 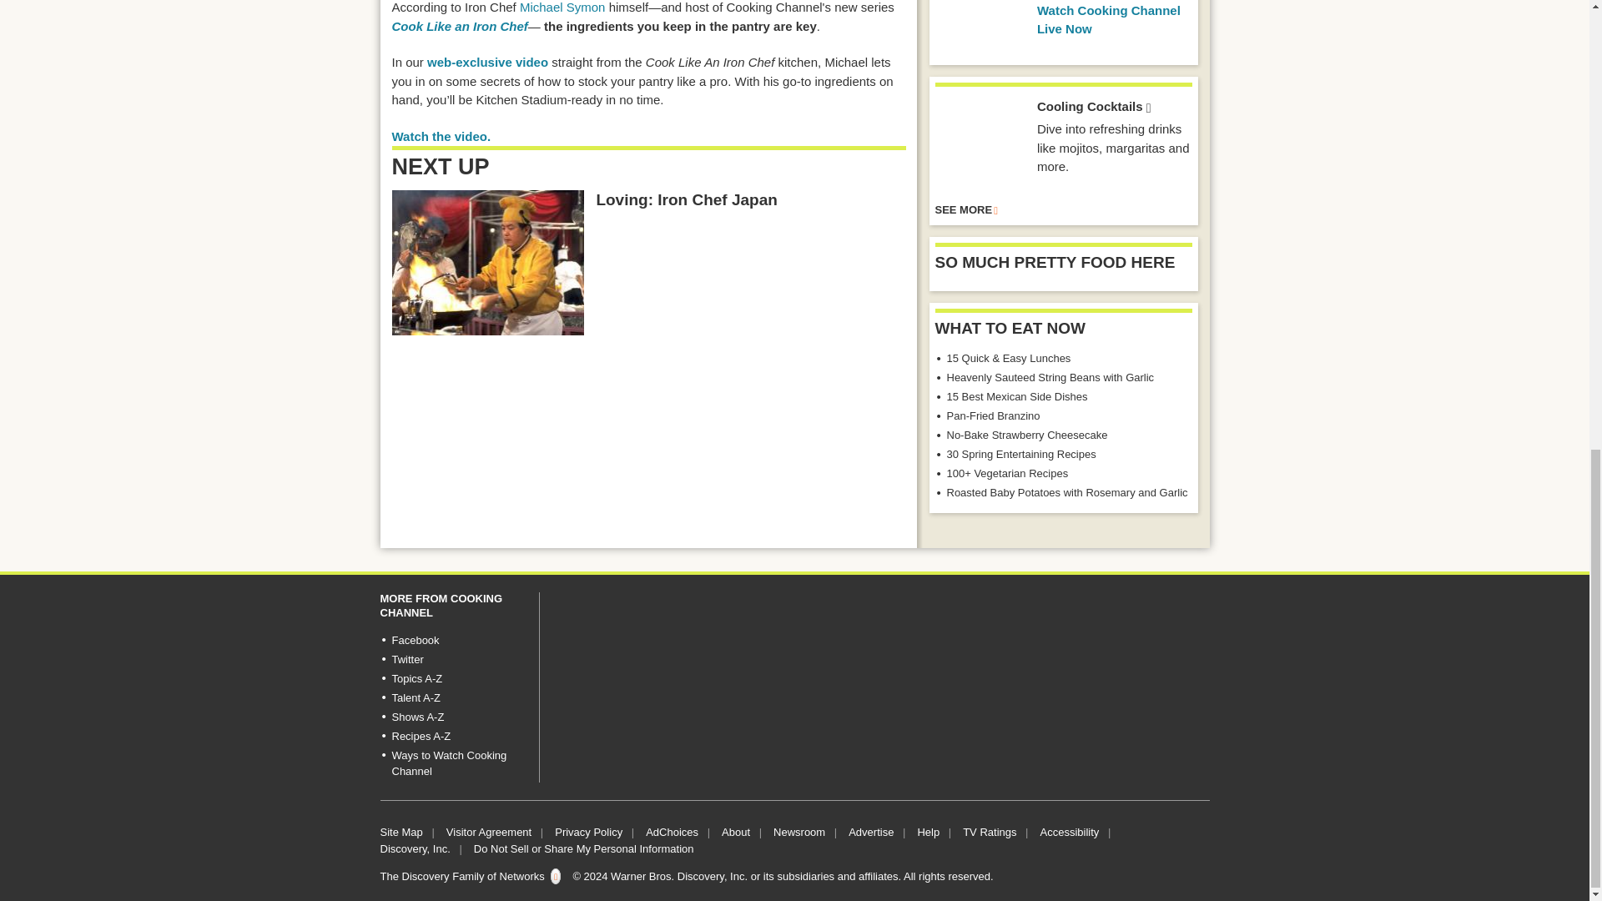 I want to click on Watch the video., so click(x=442, y=136).